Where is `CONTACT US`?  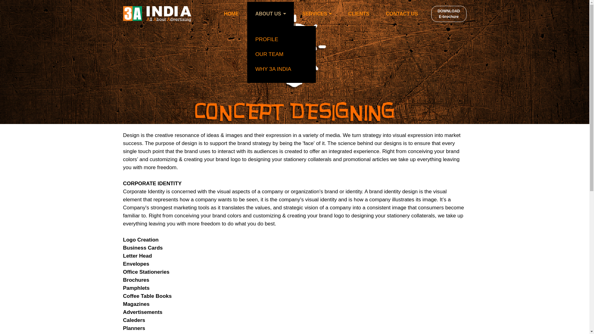 CONTACT US is located at coordinates (402, 14).